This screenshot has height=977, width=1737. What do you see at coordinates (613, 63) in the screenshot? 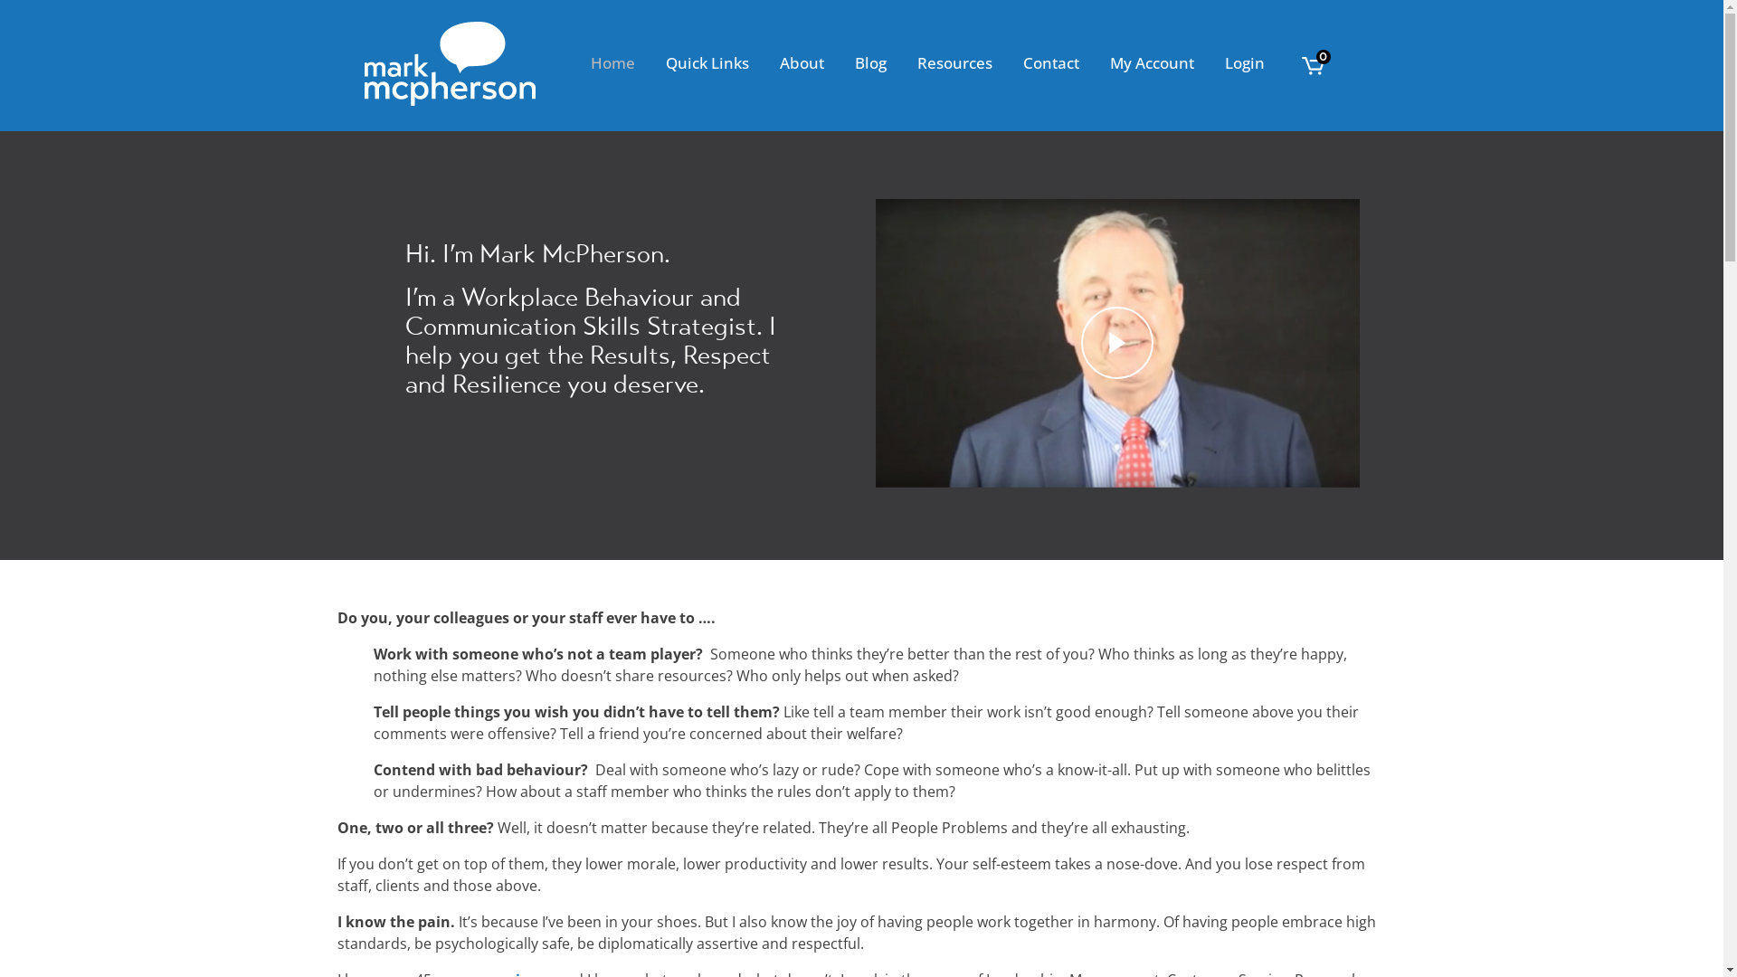
I see `Home` at bounding box center [613, 63].